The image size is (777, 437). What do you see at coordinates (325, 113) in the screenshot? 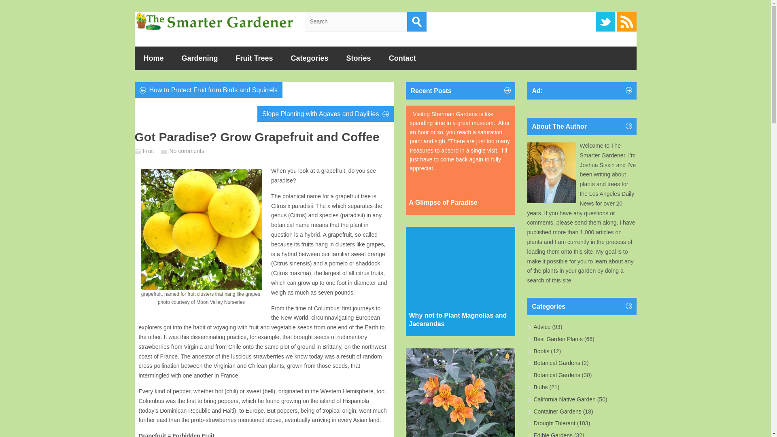
I see `Slope Planting with Agaves and Daylilies` at bounding box center [325, 113].